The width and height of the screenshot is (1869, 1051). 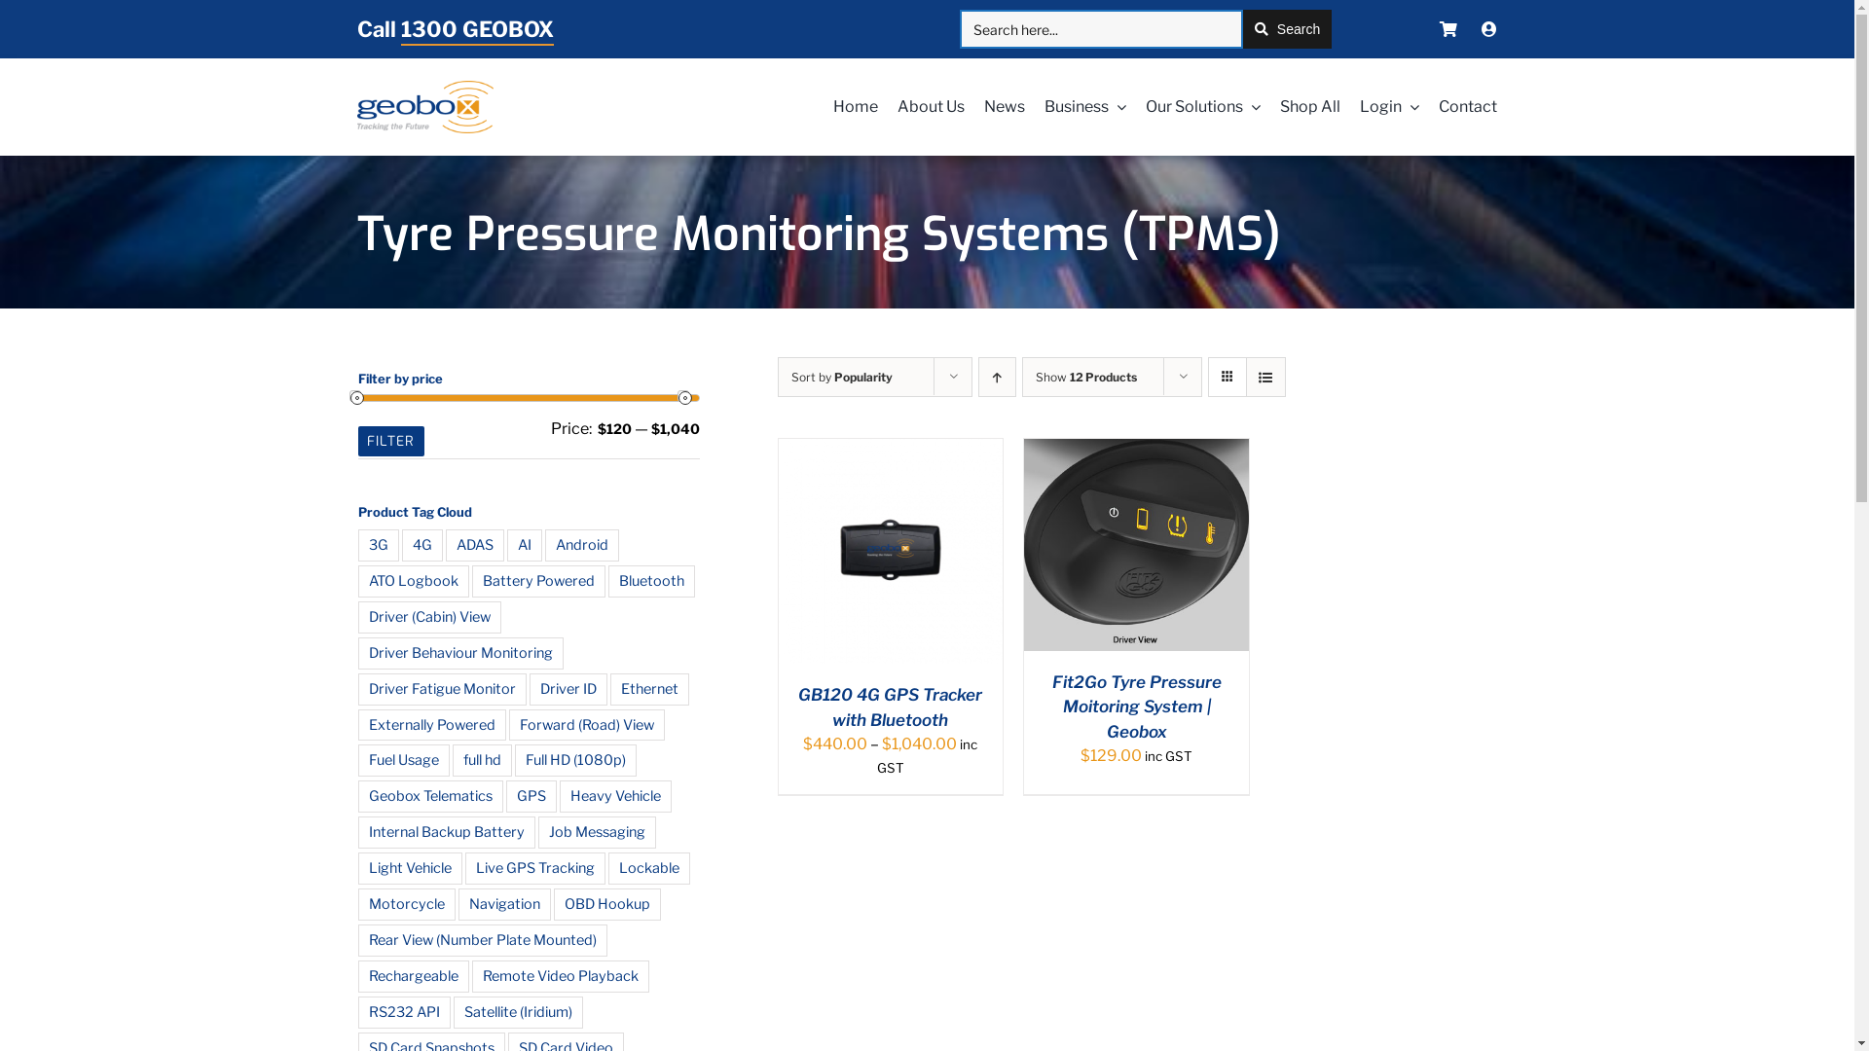 What do you see at coordinates (404, 761) in the screenshot?
I see `Fuel Usage` at bounding box center [404, 761].